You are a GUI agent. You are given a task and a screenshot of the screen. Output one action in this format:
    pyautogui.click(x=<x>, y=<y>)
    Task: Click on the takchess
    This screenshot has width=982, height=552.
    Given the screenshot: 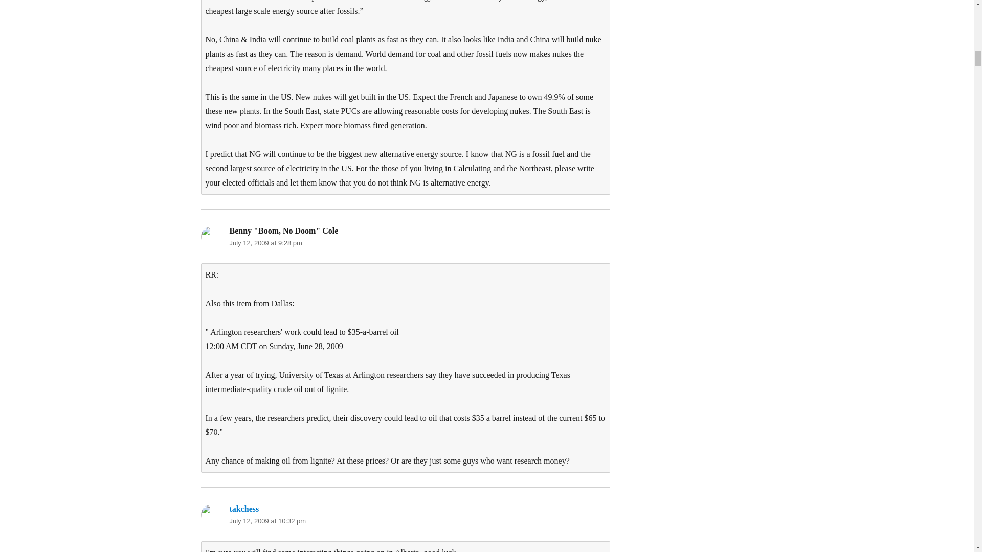 What is the action you would take?
    pyautogui.click(x=243, y=509)
    